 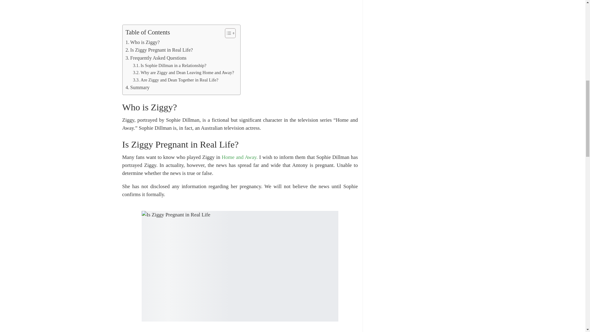 I want to click on Frequently Asked Questions, so click(x=155, y=58).